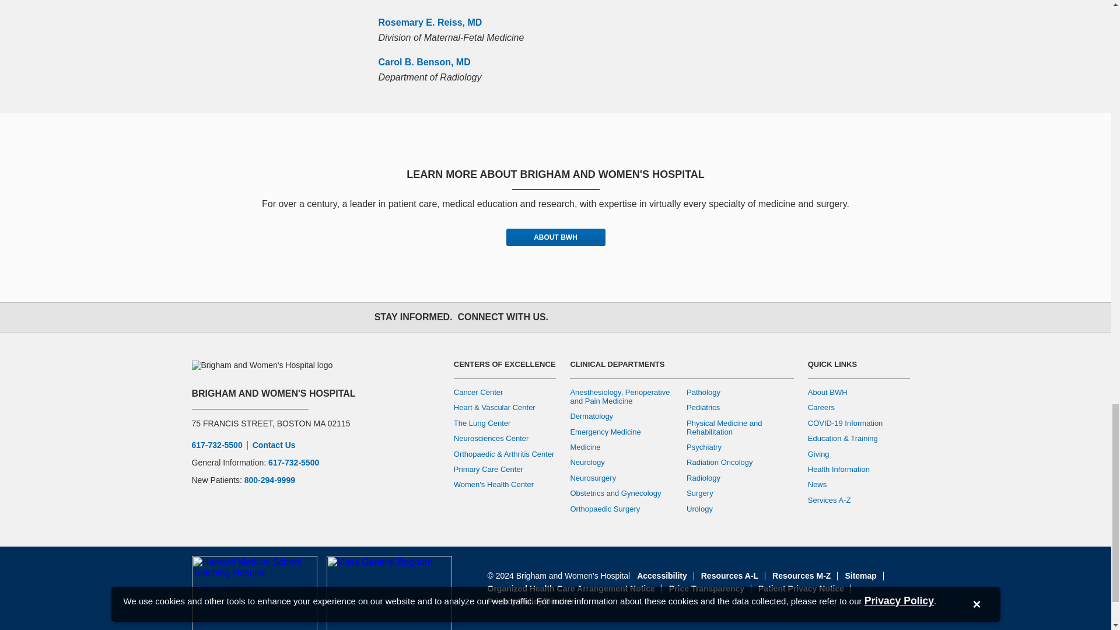  What do you see at coordinates (696, 317) in the screenshot?
I see `Newsroom` at bounding box center [696, 317].